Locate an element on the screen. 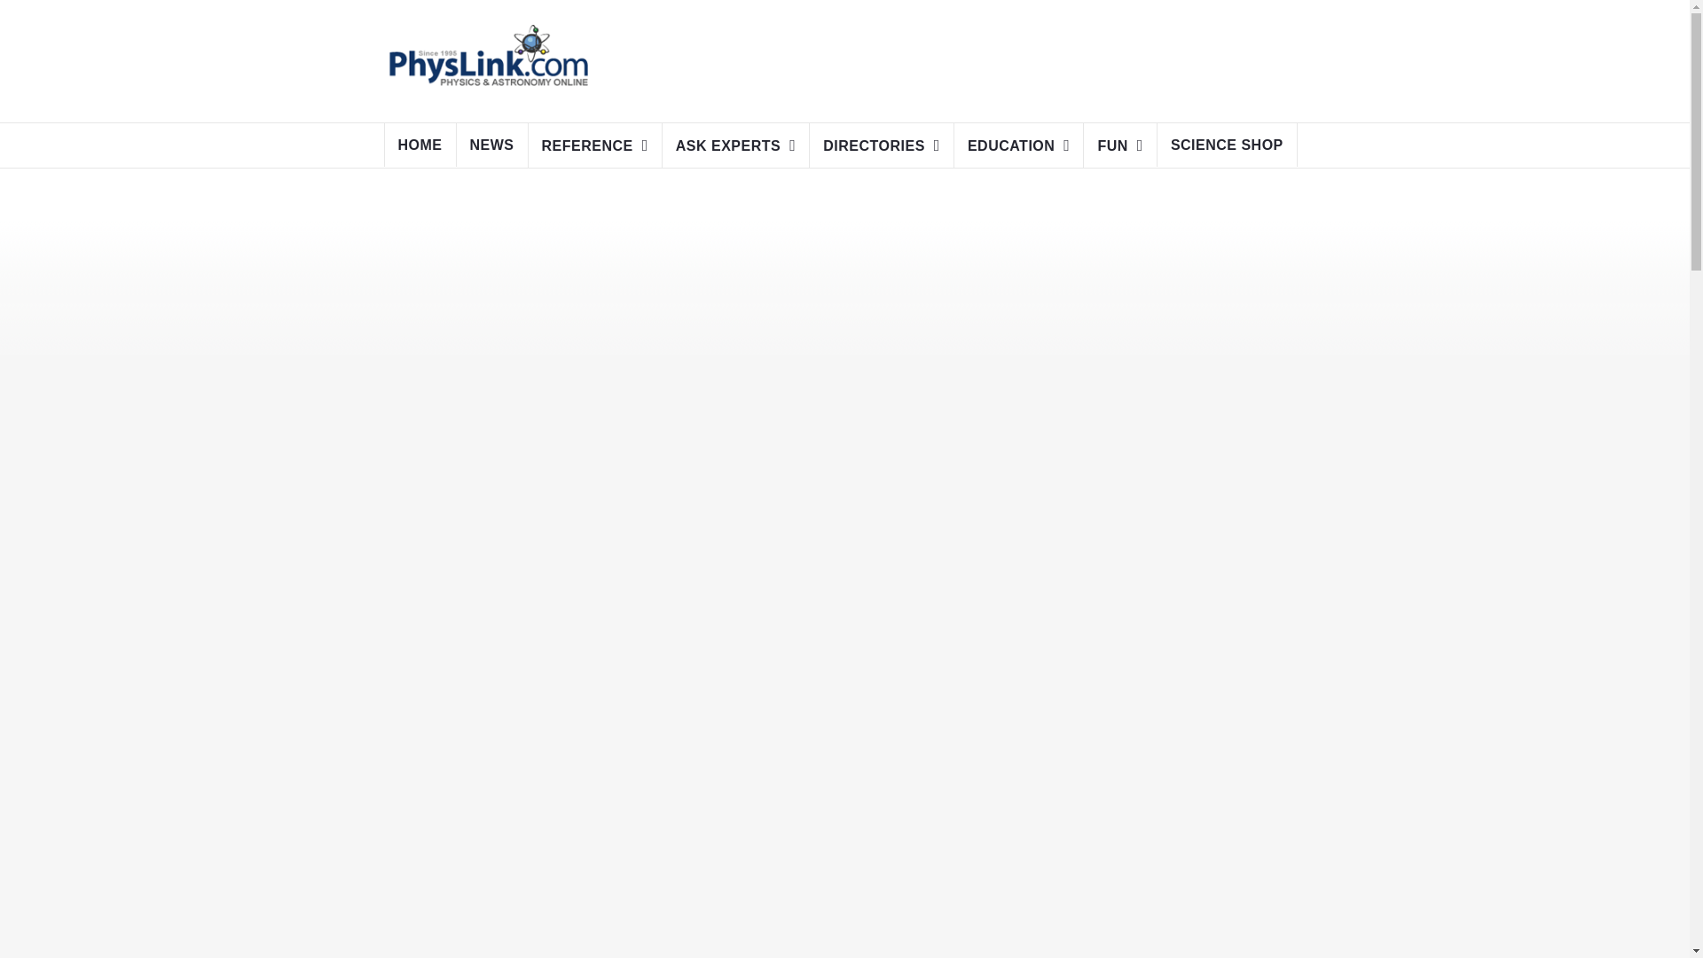 The height and width of the screenshot is (958, 1703). HOME is located at coordinates (420, 145).